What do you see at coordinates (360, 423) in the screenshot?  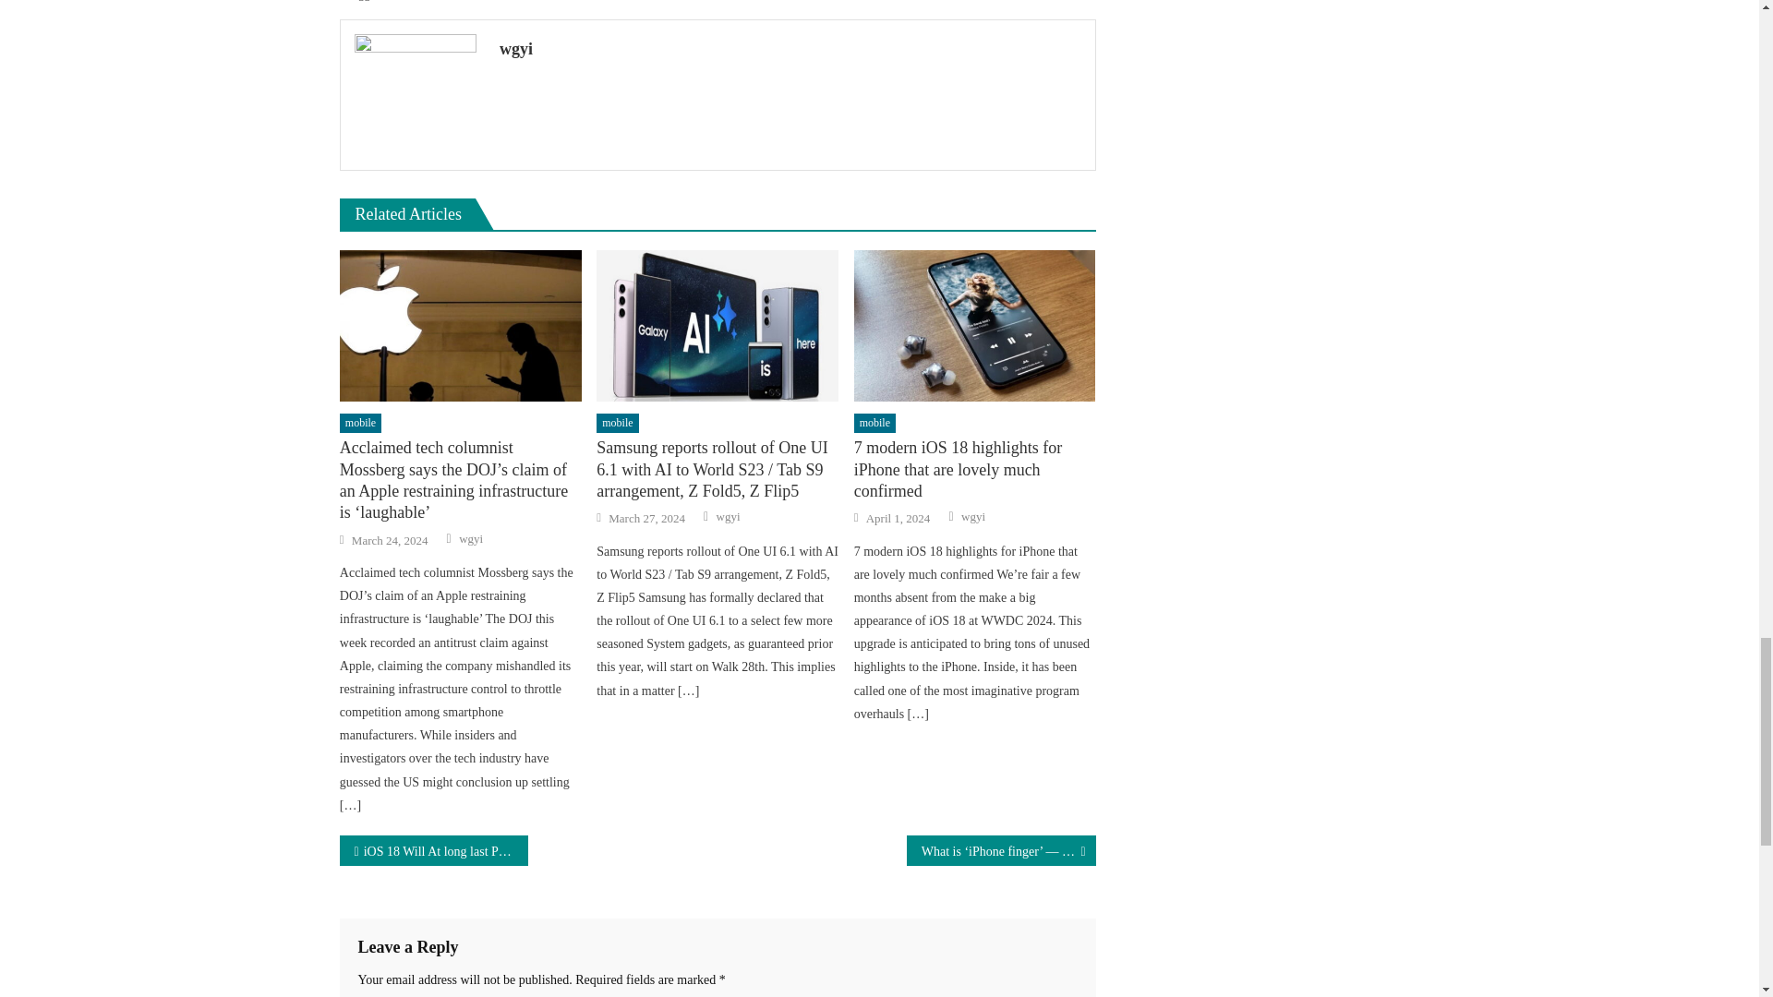 I see `mobile` at bounding box center [360, 423].